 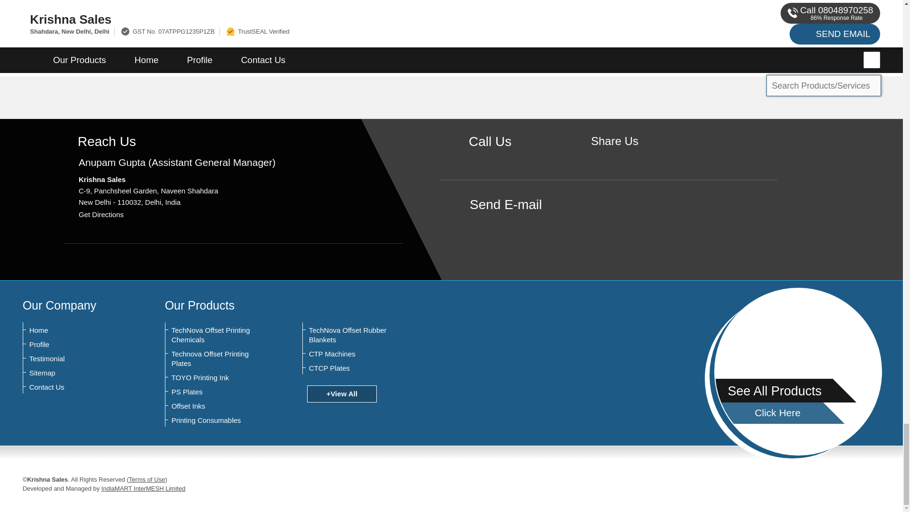 I want to click on Contact Us, so click(x=76, y=387).